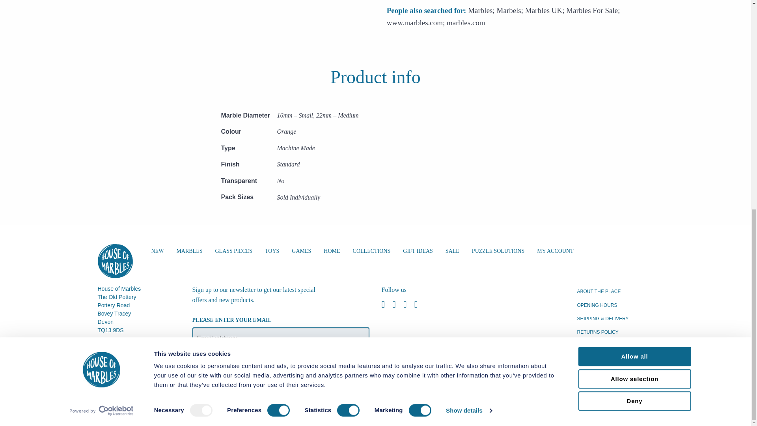 This screenshot has width=757, height=426. I want to click on Subscribe, so click(215, 363).